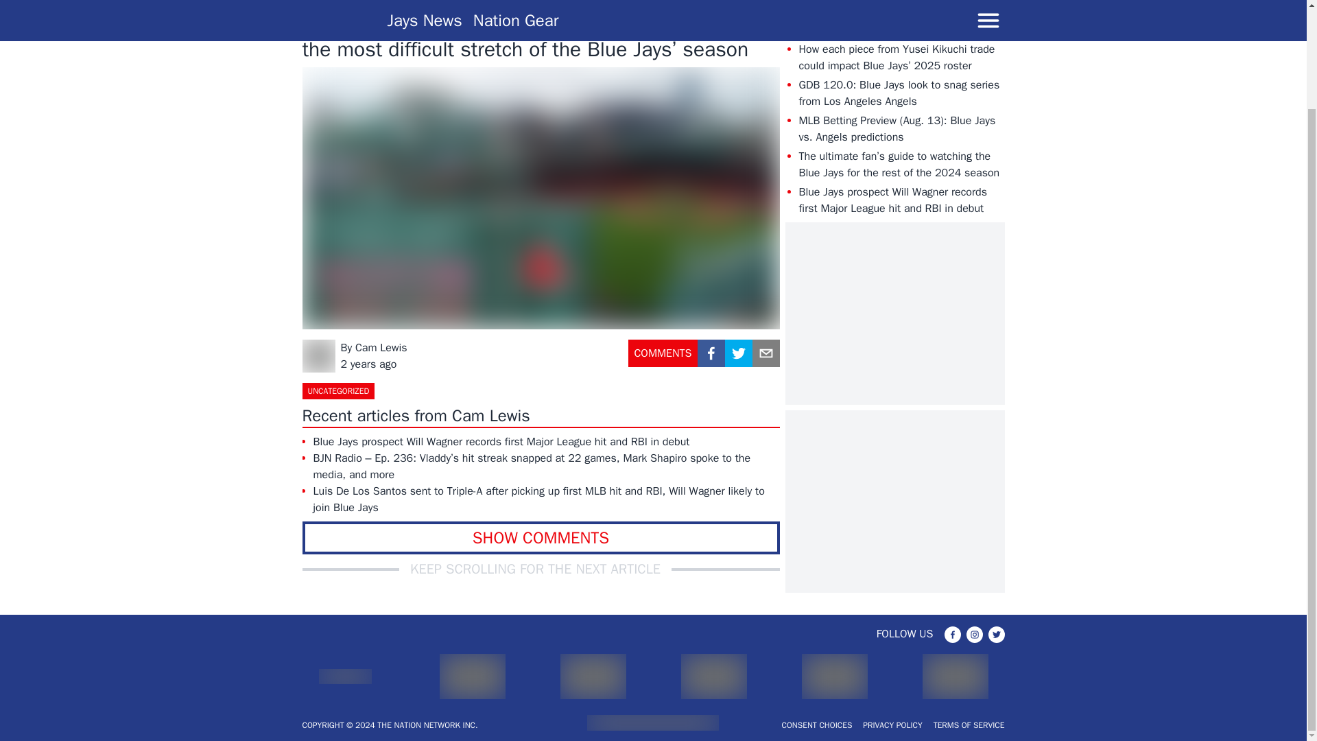 Image resolution: width=1317 pixels, height=741 pixels. What do you see at coordinates (541, 538) in the screenshot?
I see `SHOW COMMENTS` at bounding box center [541, 538].